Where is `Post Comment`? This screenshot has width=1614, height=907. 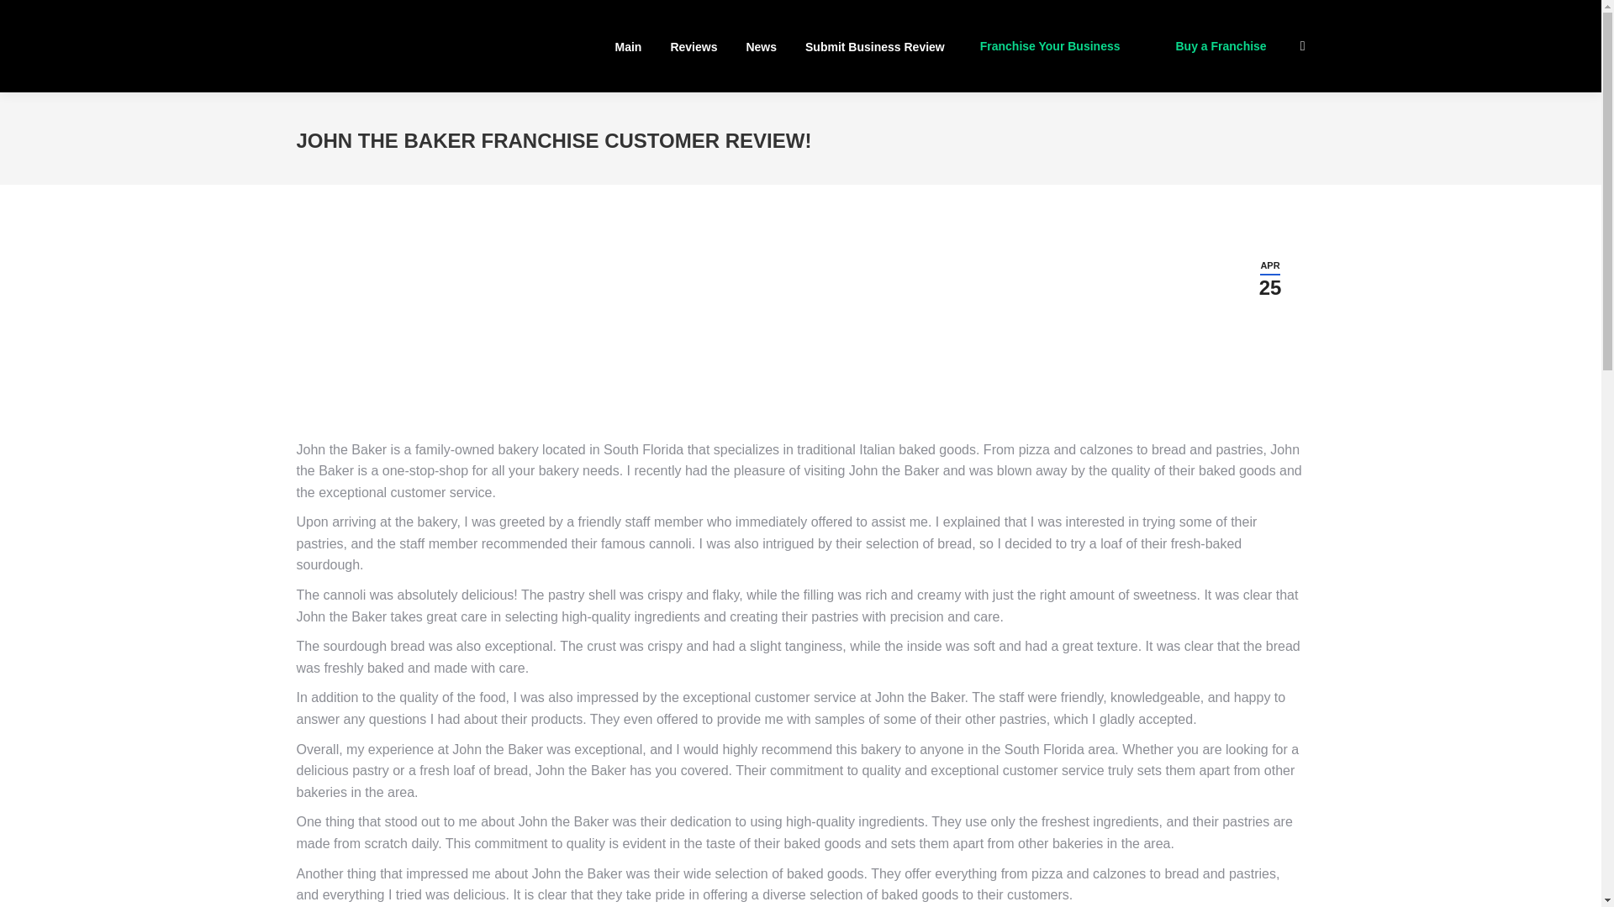
Post Comment is located at coordinates (56, 15).